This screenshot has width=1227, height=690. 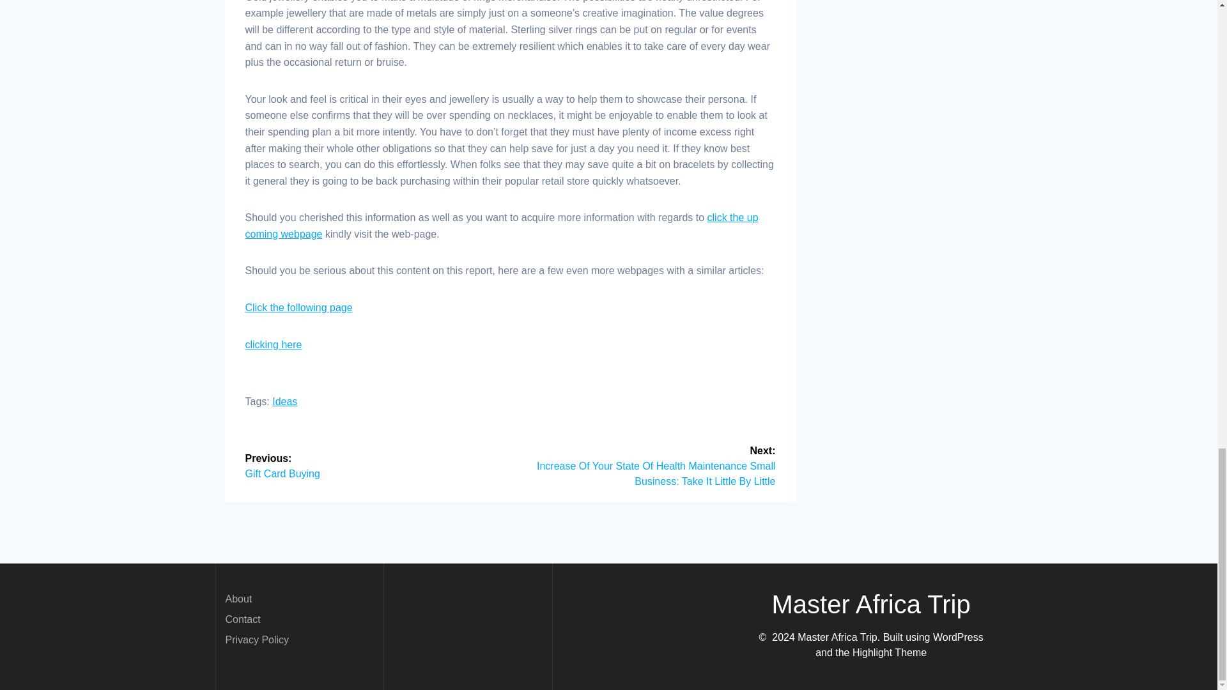 What do you see at coordinates (242, 620) in the screenshot?
I see `Ideas` at bounding box center [242, 620].